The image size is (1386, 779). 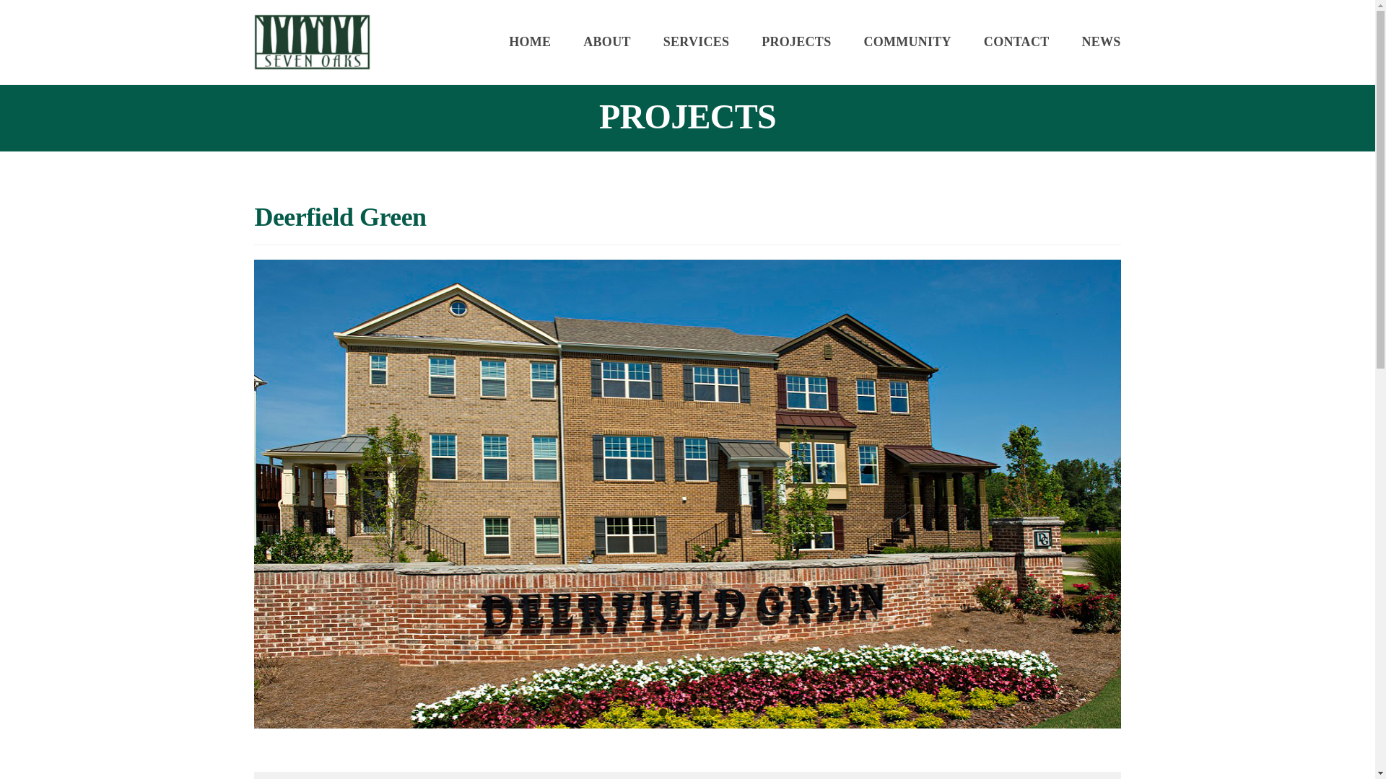 I want to click on 3, so click(x=696, y=711).